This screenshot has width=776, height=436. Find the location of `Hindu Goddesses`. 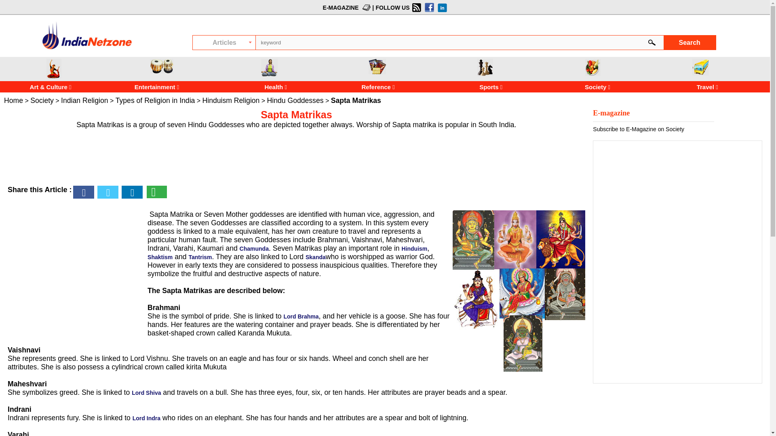

Hindu Goddesses is located at coordinates (295, 100).